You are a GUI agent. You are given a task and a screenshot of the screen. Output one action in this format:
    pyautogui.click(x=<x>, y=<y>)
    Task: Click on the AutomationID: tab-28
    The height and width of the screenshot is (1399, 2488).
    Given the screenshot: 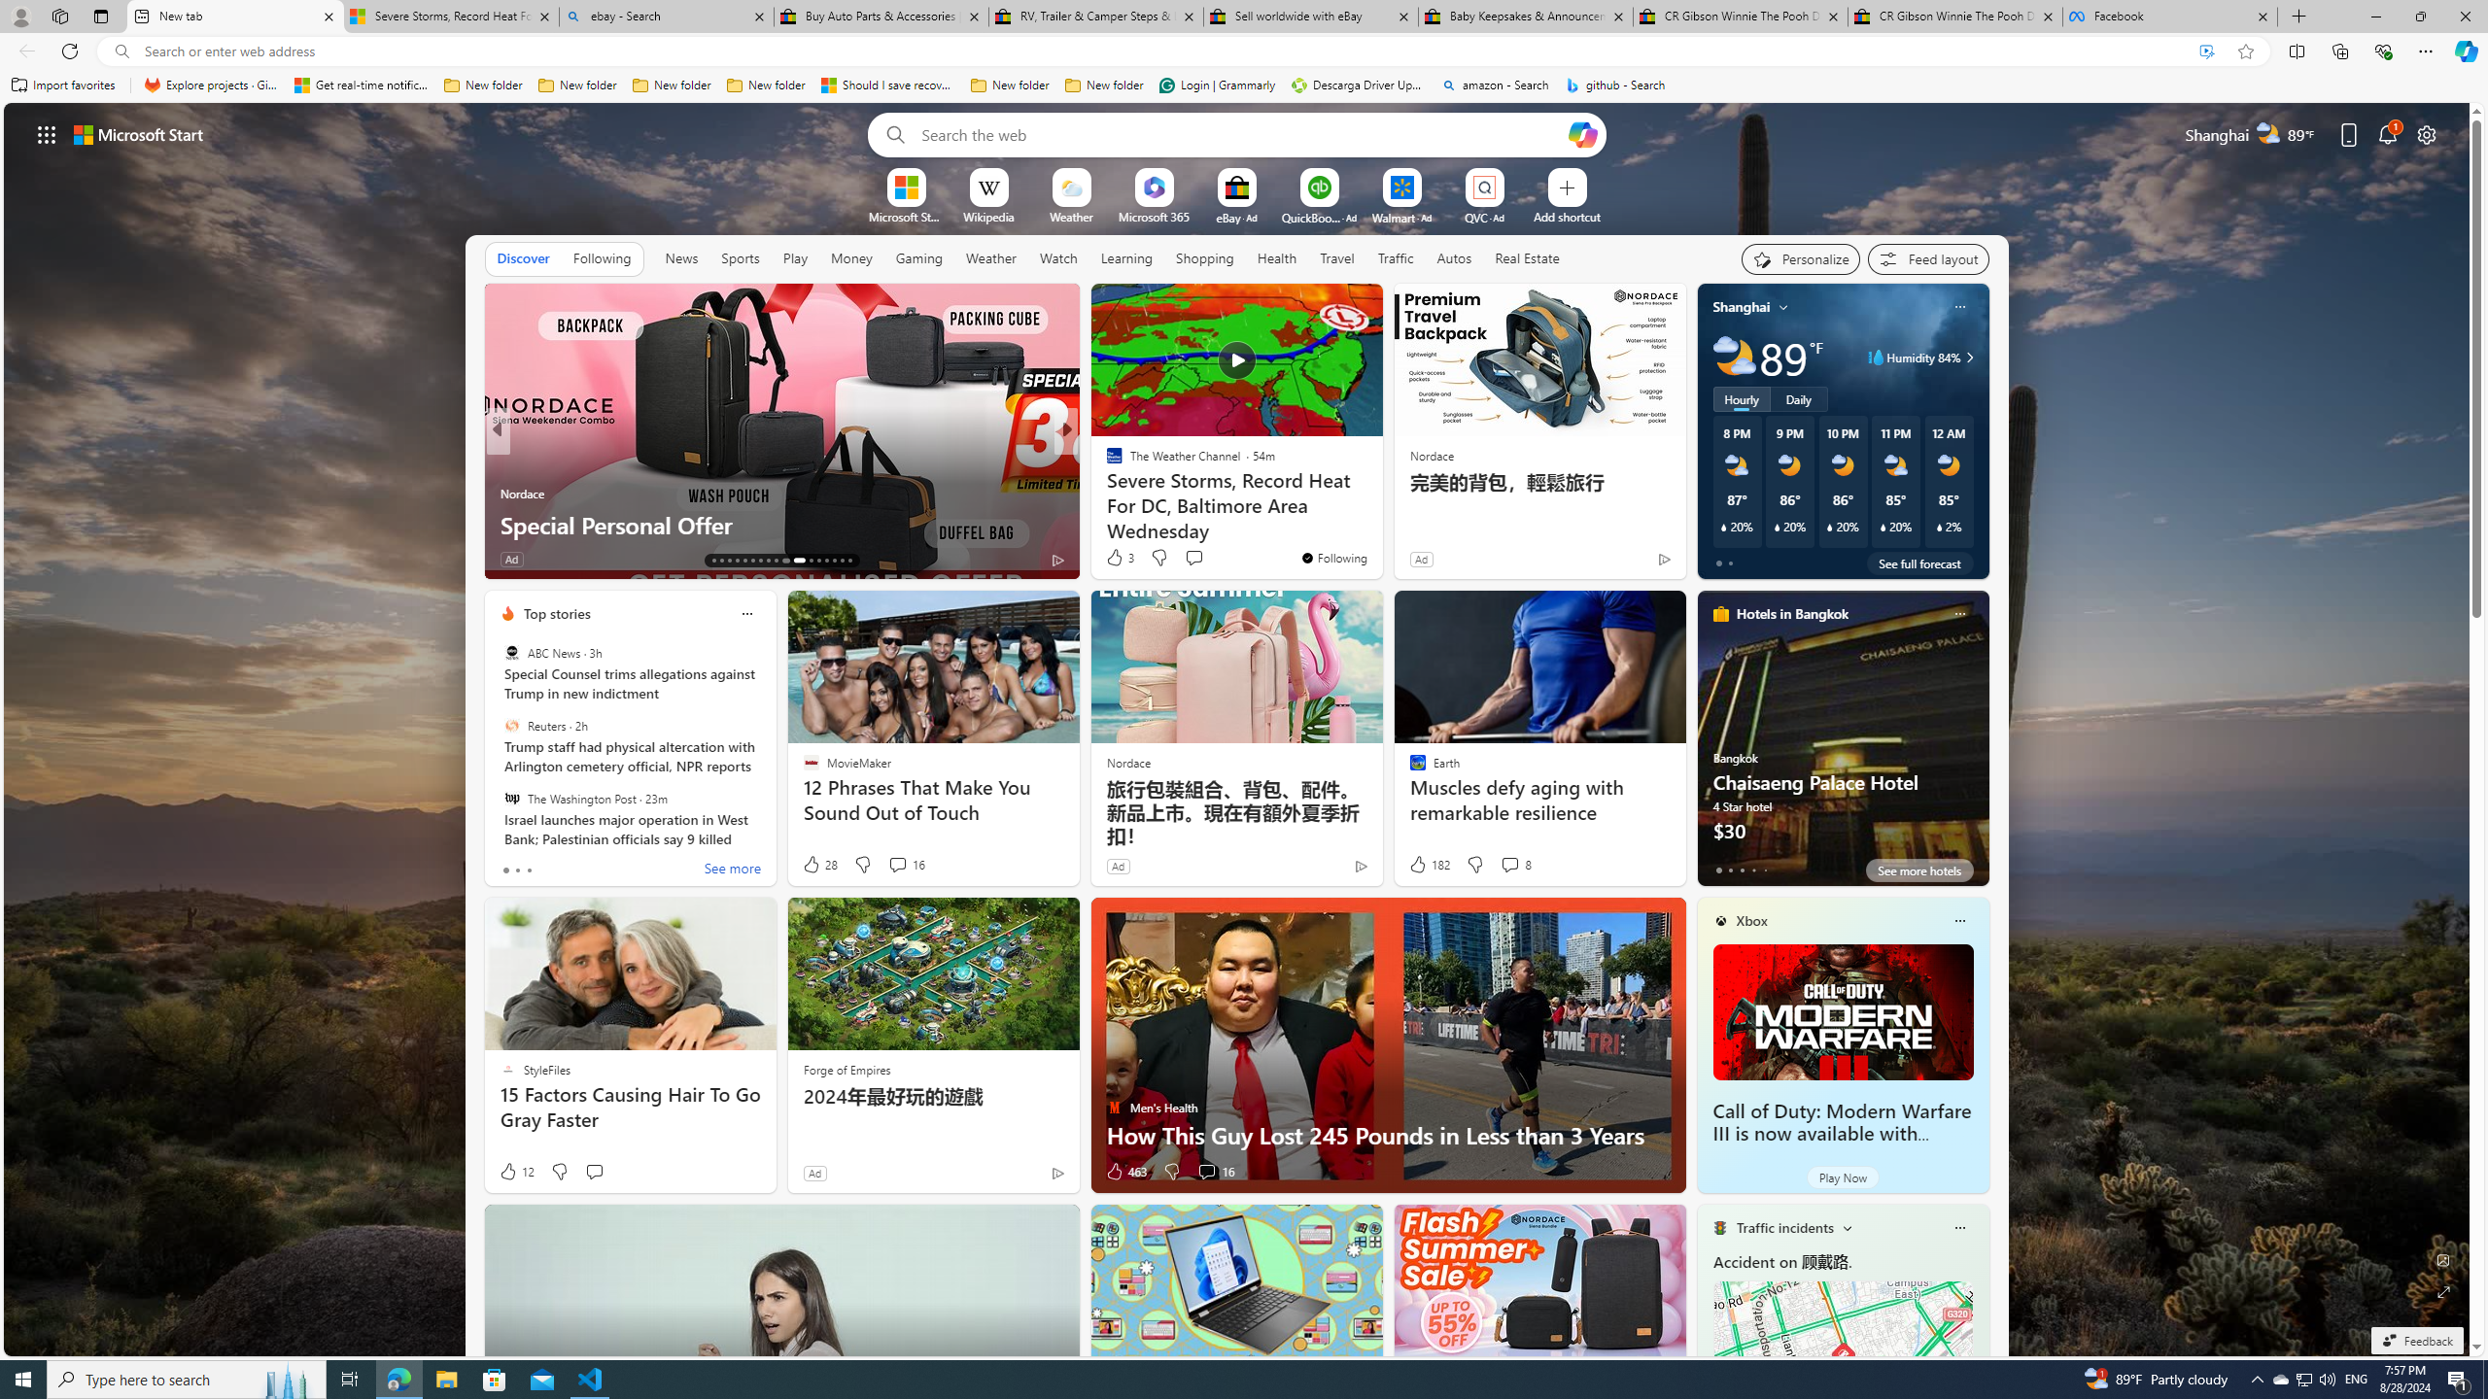 What is the action you would take?
    pyautogui.click(x=842, y=561)
    